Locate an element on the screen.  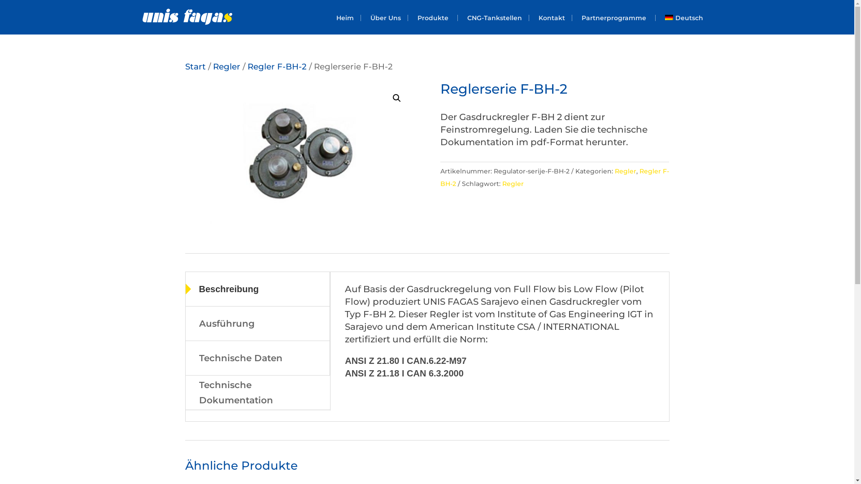
Regler F-BH-2 is located at coordinates (555, 177).